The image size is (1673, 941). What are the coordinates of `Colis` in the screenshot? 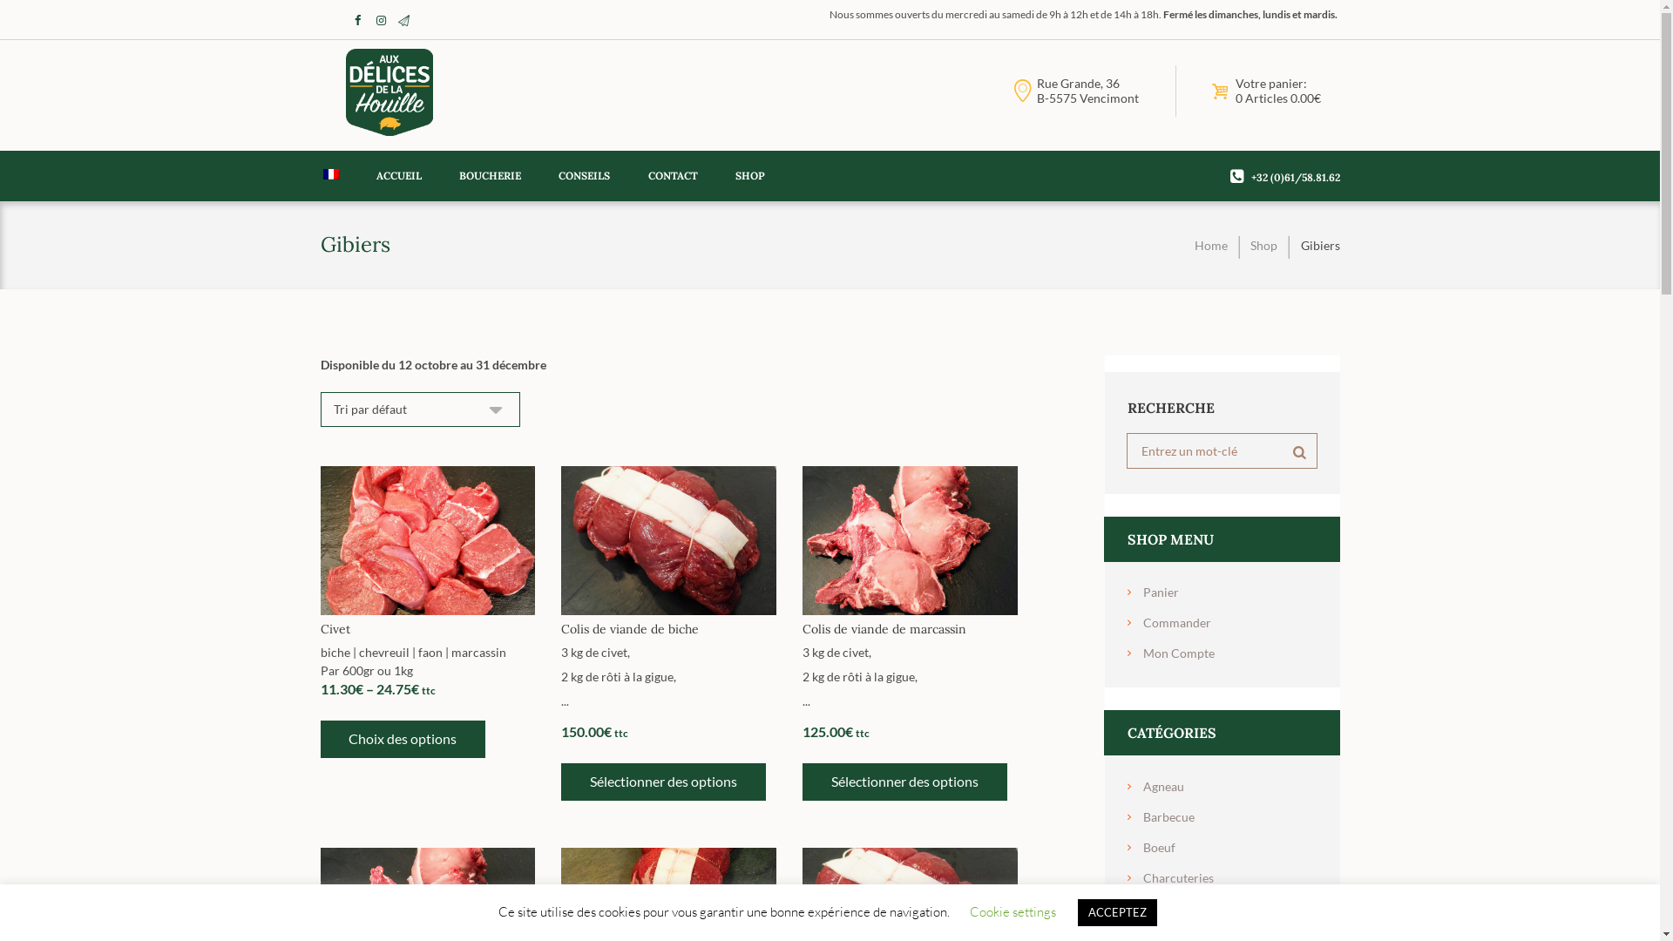 It's located at (1157, 908).